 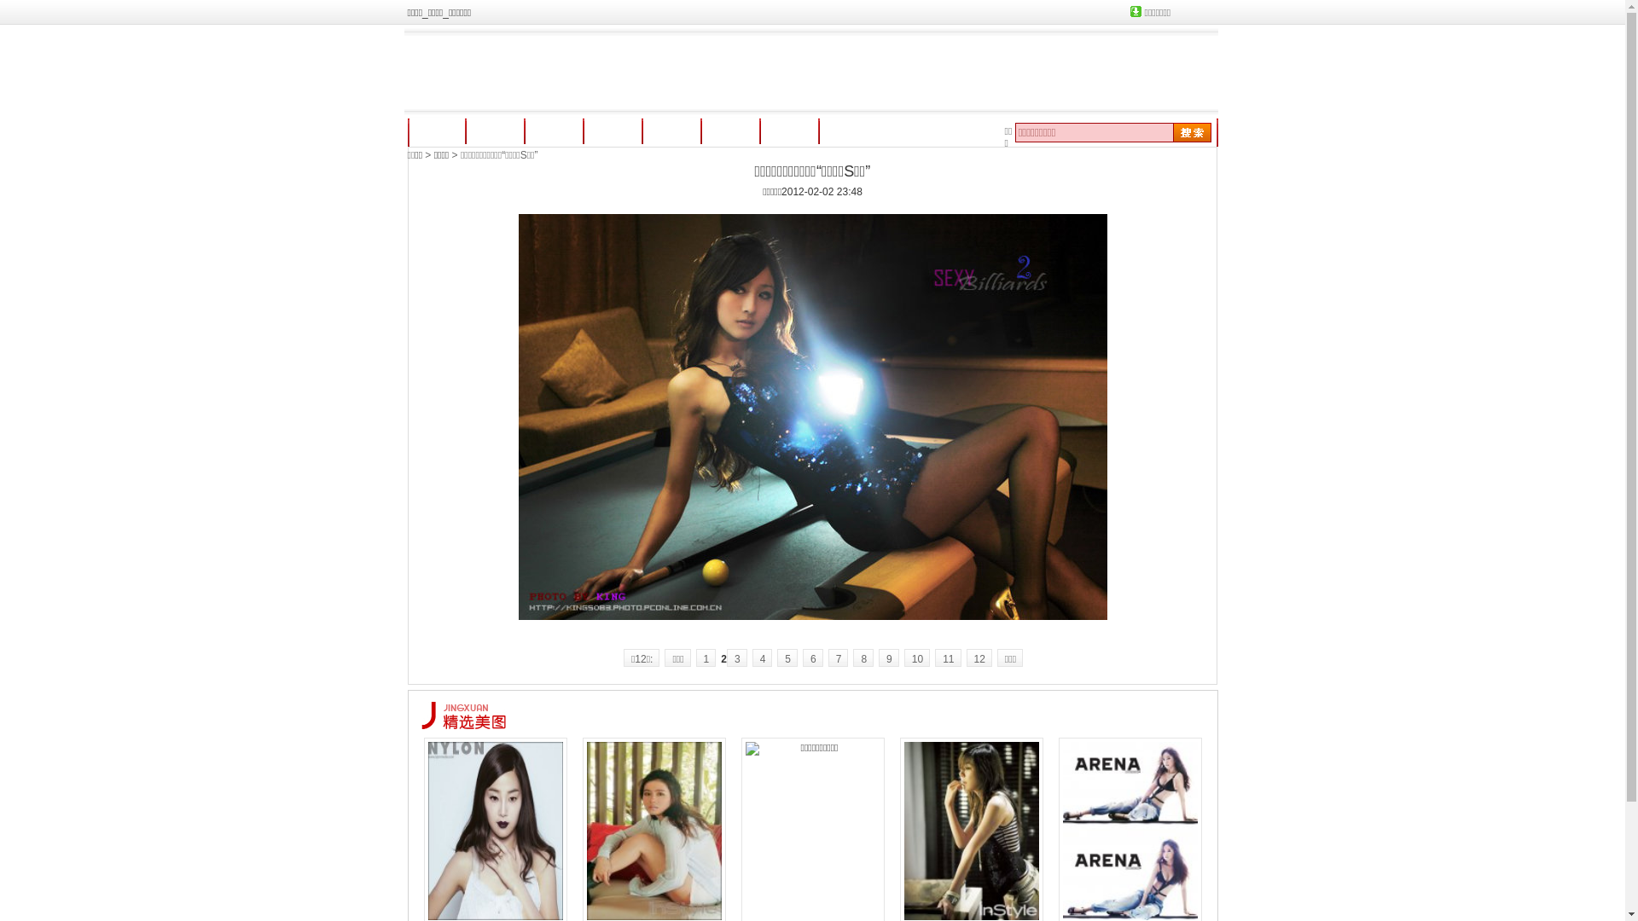 What do you see at coordinates (763, 658) in the screenshot?
I see `4` at bounding box center [763, 658].